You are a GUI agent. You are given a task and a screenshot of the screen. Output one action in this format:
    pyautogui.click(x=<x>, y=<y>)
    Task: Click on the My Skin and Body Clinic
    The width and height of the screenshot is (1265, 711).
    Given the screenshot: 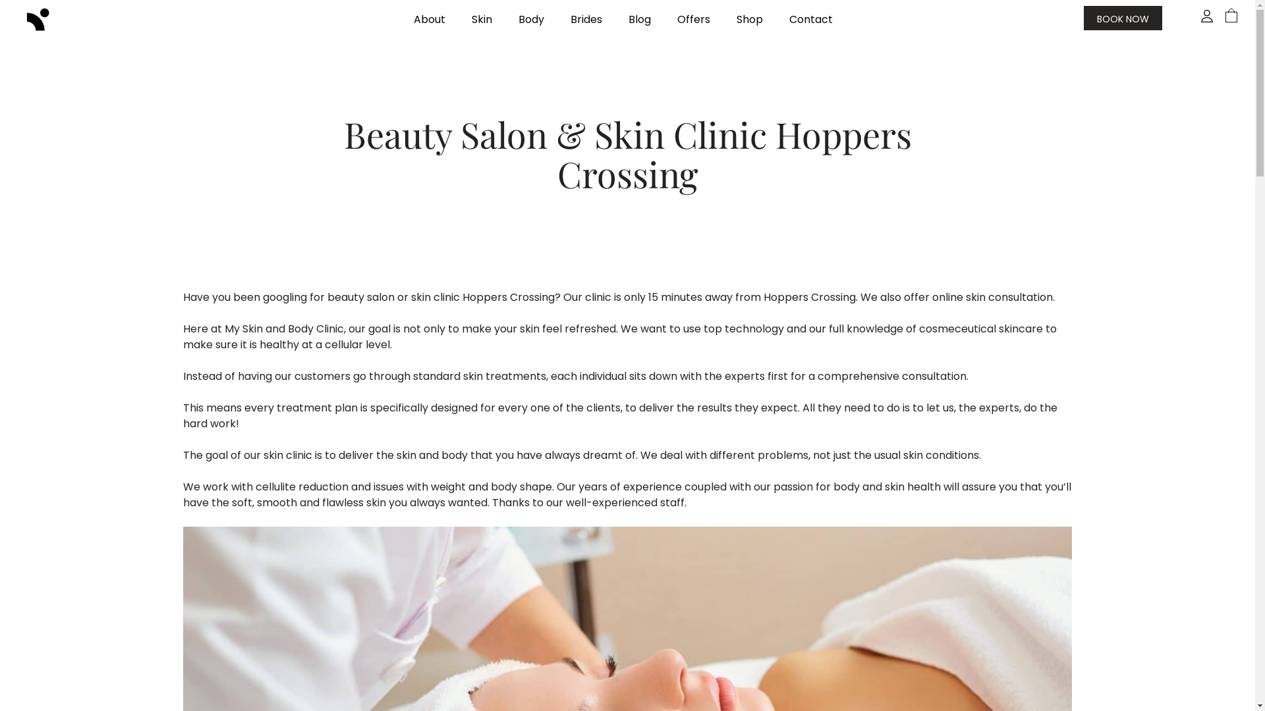 What is the action you would take?
    pyautogui.click(x=38, y=20)
    